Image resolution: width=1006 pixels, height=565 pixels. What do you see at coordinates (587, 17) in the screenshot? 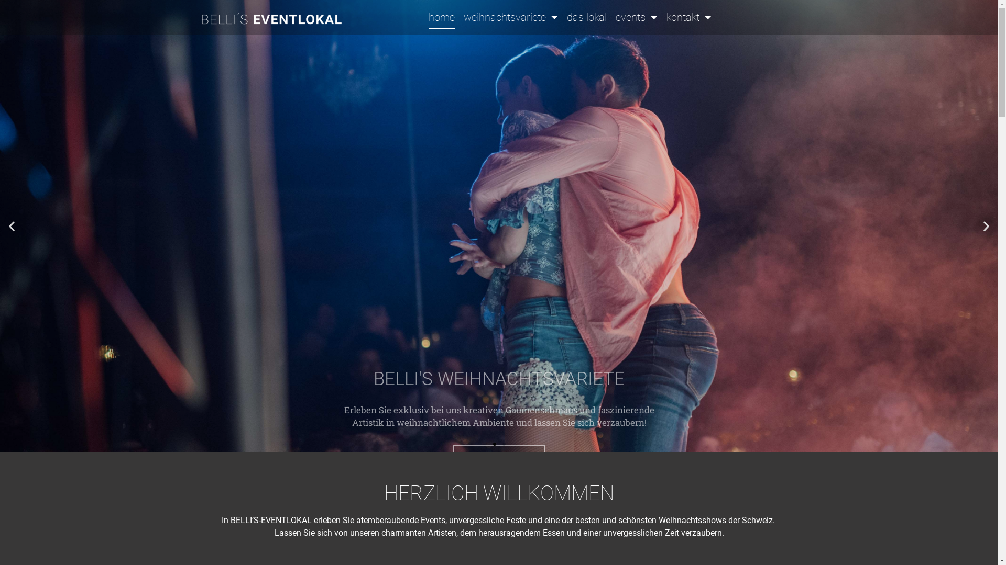
I see `das lokal` at bounding box center [587, 17].